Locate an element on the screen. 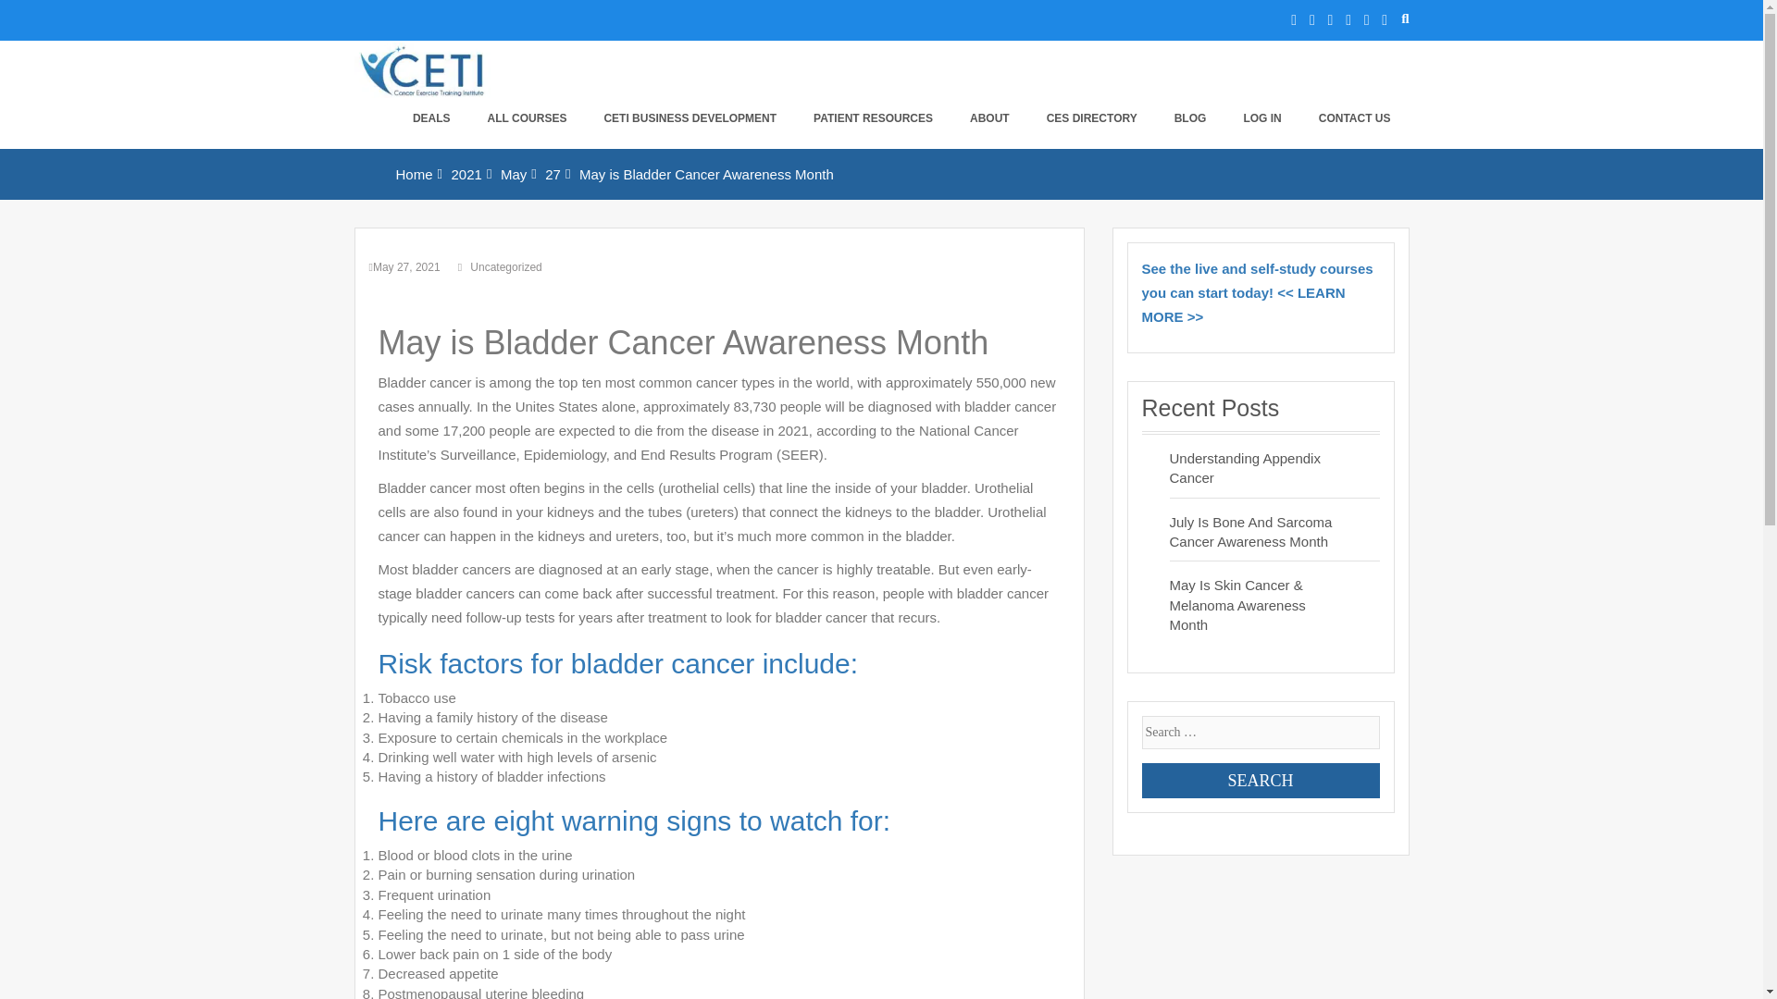 The image size is (1777, 999). ALL COURSES is located at coordinates (528, 118).